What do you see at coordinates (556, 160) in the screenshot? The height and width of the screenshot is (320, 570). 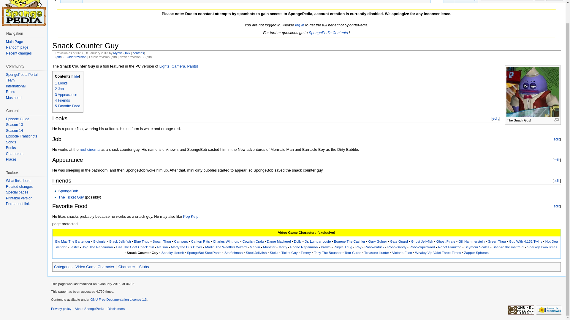 I see `edit` at bounding box center [556, 160].